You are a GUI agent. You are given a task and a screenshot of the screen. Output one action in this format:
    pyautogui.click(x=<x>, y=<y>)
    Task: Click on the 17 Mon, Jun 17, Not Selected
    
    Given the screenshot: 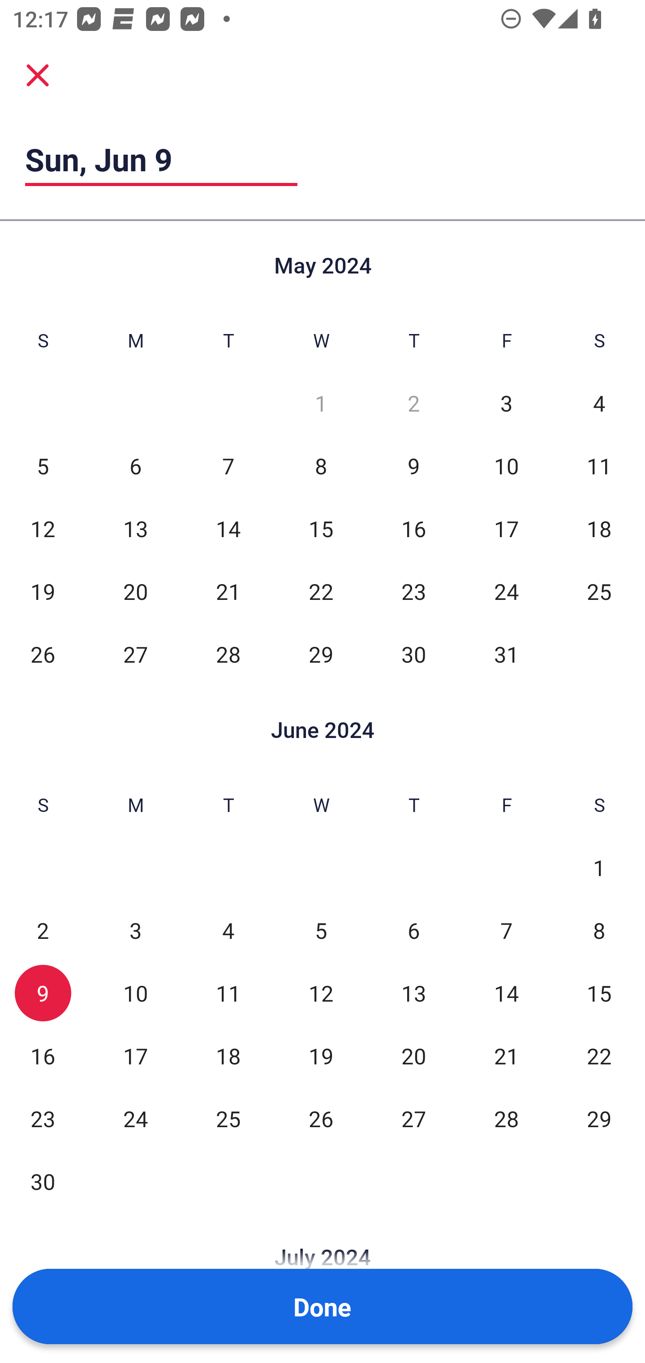 What is the action you would take?
    pyautogui.click(x=135, y=1056)
    